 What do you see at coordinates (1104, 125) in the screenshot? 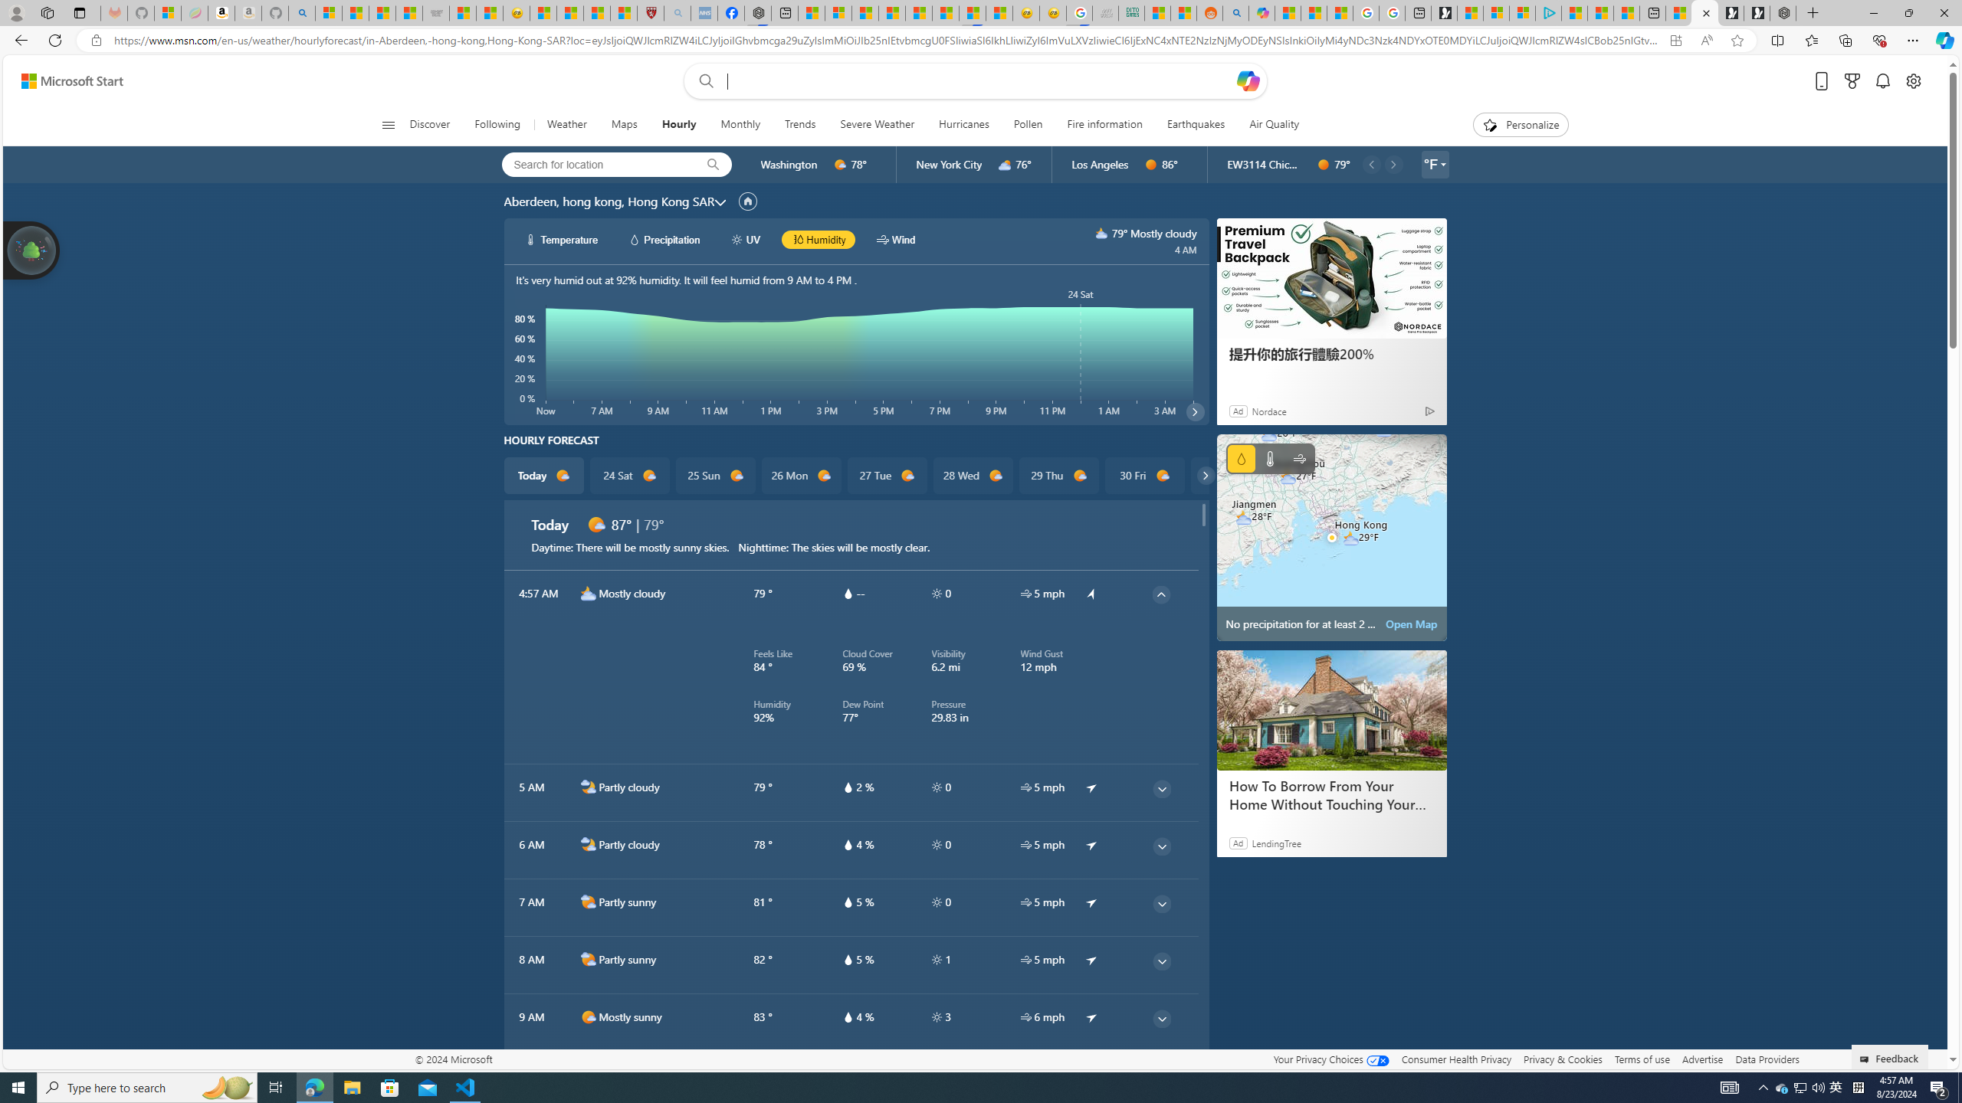
I see `Fire information` at bounding box center [1104, 125].